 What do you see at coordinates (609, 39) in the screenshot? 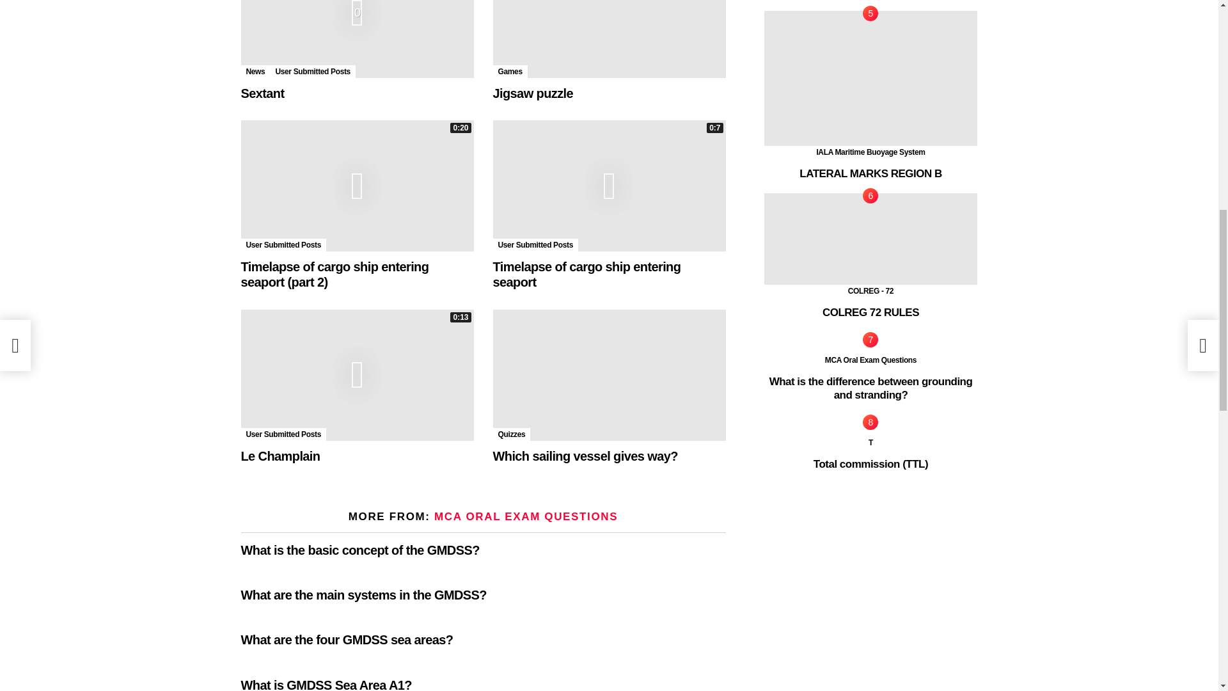
I see `Jigsaw puzzle` at bounding box center [609, 39].